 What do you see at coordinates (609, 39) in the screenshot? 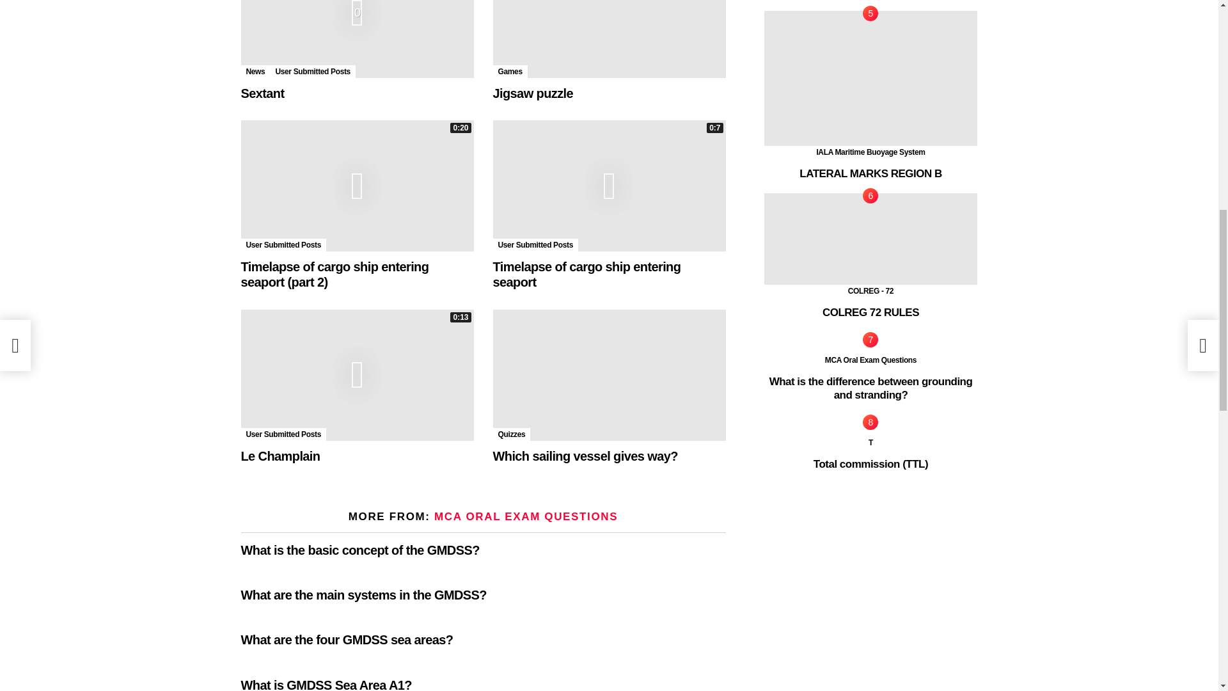
I see `Jigsaw puzzle` at bounding box center [609, 39].